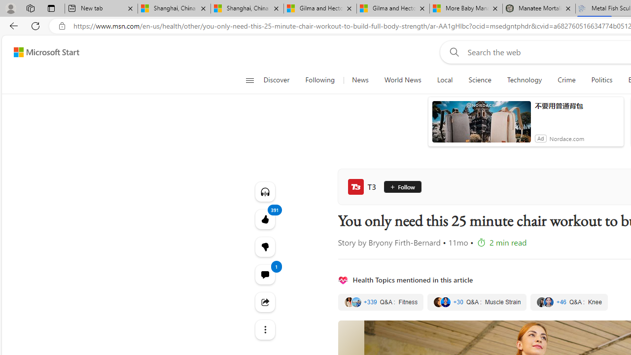 This screenshot has height=355, width=631. I want to click on More like this391Fewer like thisView comments, so click(265, 247).